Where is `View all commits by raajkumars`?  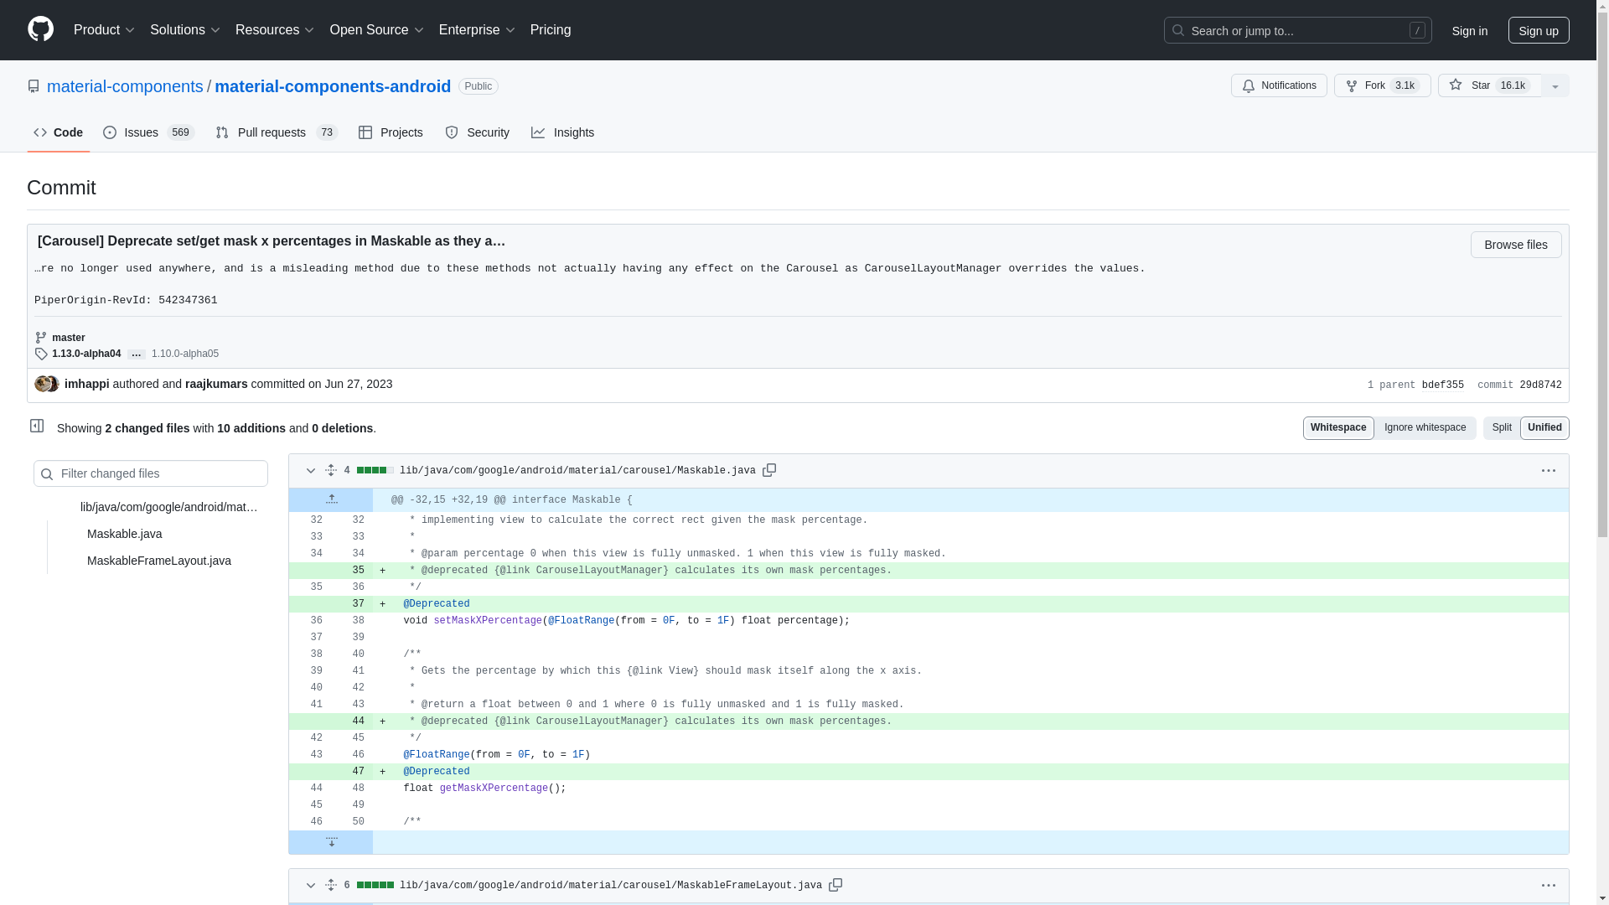
View all commits by raajkumars is located at coordinates (216, 384).